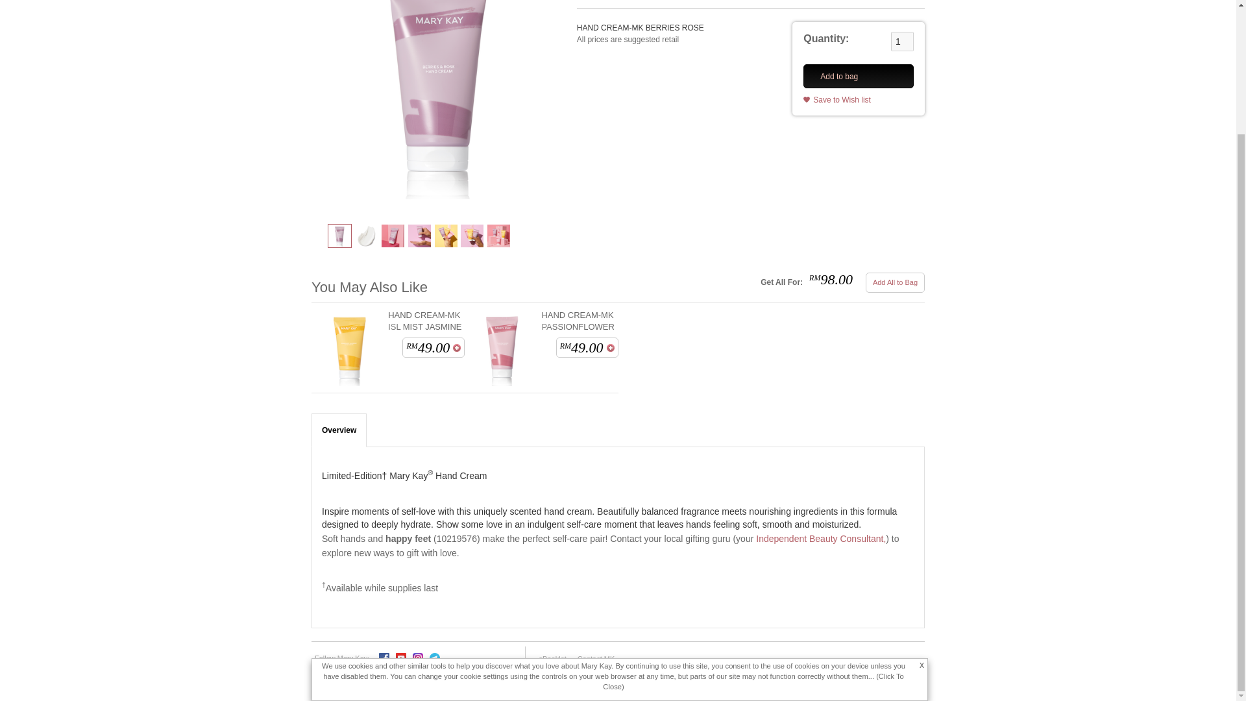 The image size is (1246, 701). What do you see at coordinates (401, 657) in the screenshot?
I see `Mary Kay Malaysia Youtube` at bounding box center [401, 657].